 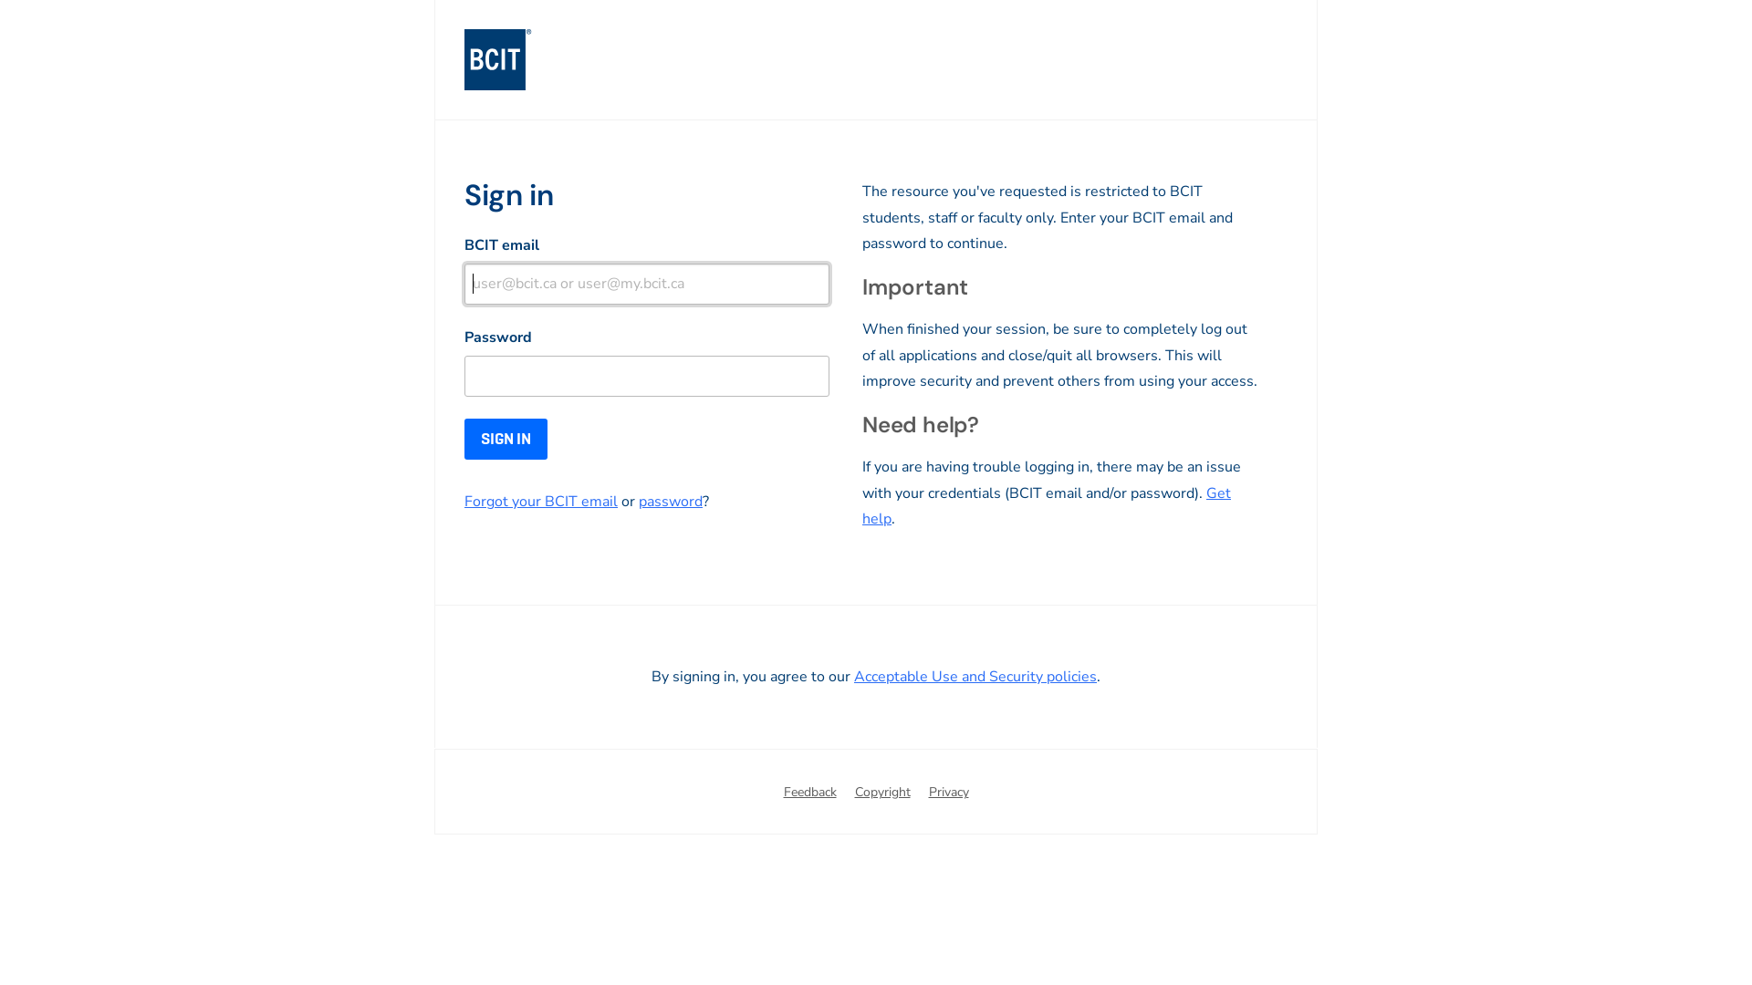 I want to click on Forgot your BCIT email, so click(x=540, y=502).